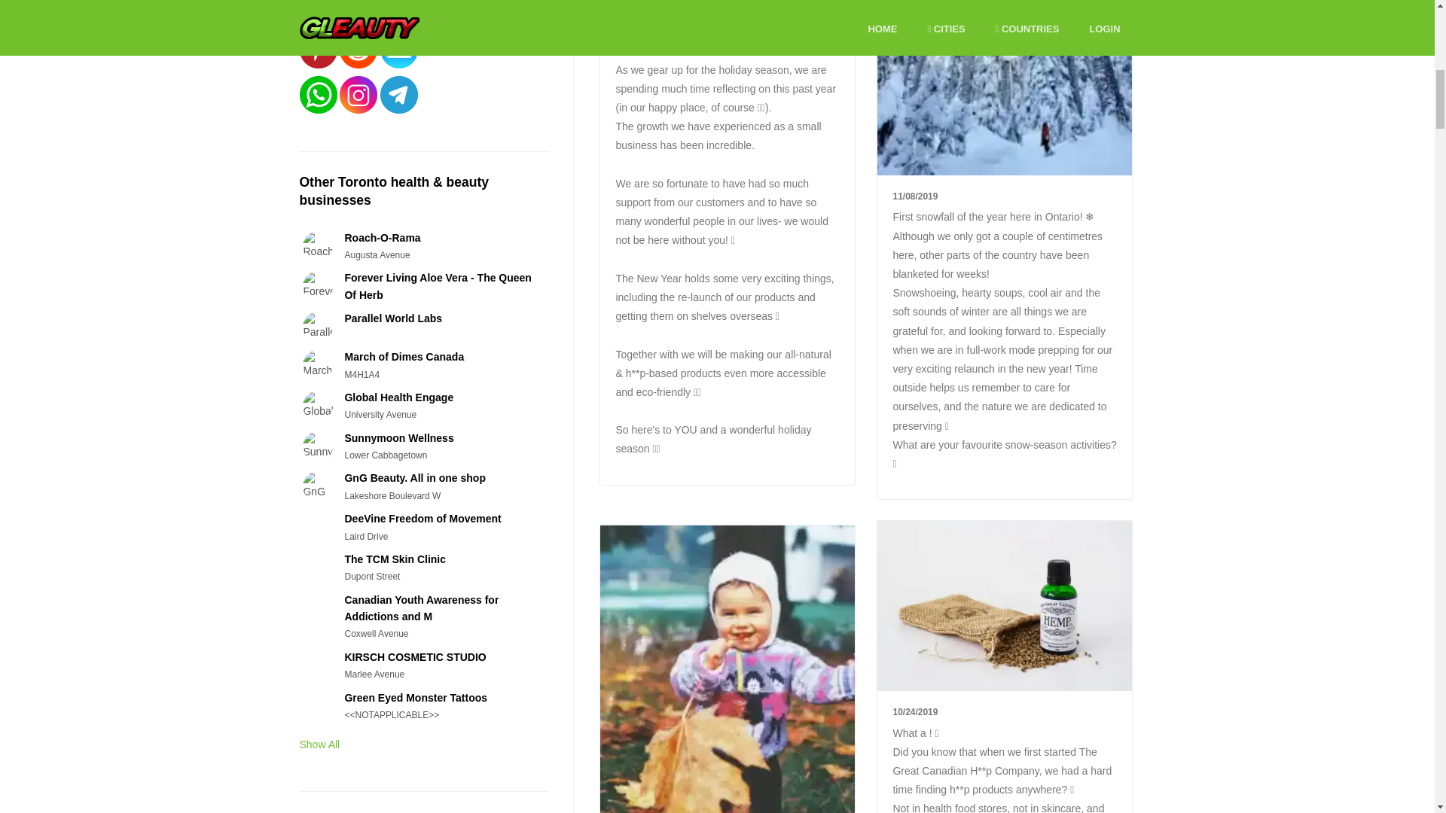 The width and height of the screenshot is (1446, 813). What do you see at coordinates (422, 518) in the screenshot?
I see `DeeVine Freedom of Movement` at bounding box center [422, 518].